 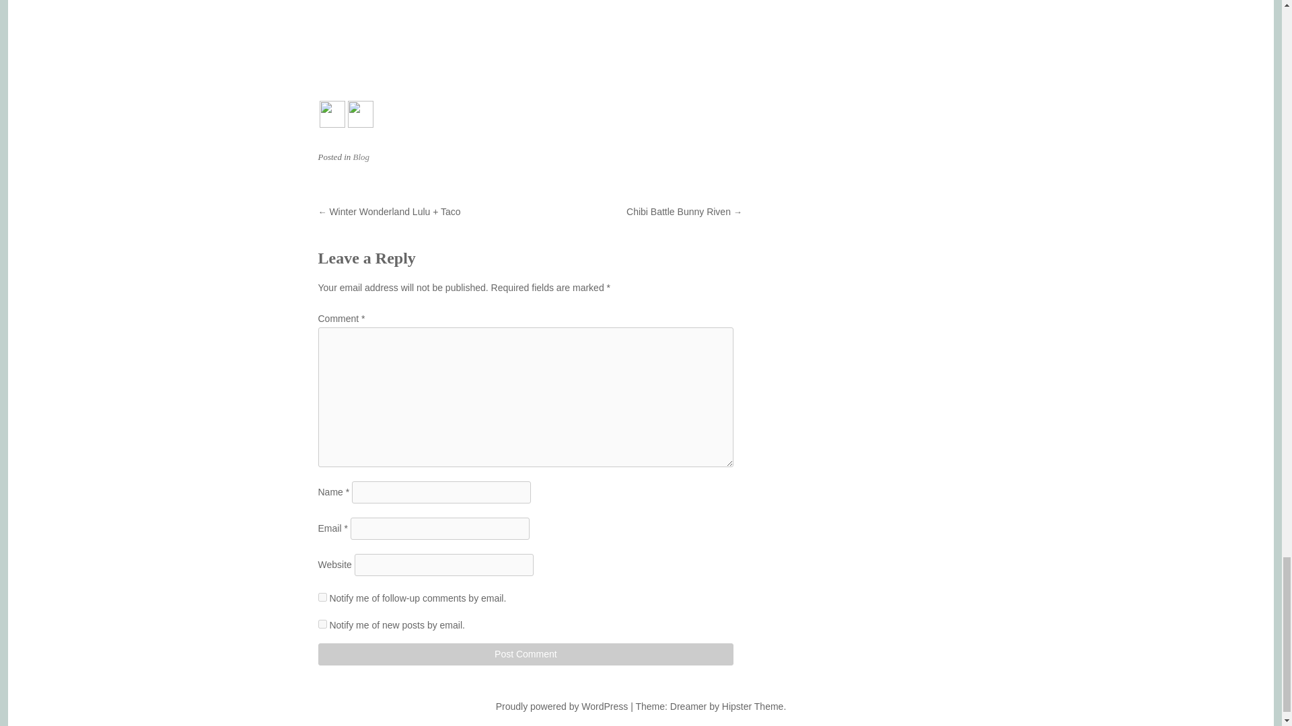 What do you see at coordinates (711, 707) in the screenshot?
I see `Theme: Dreamer by Hipster Theme.` at bounding box center [711, 707].